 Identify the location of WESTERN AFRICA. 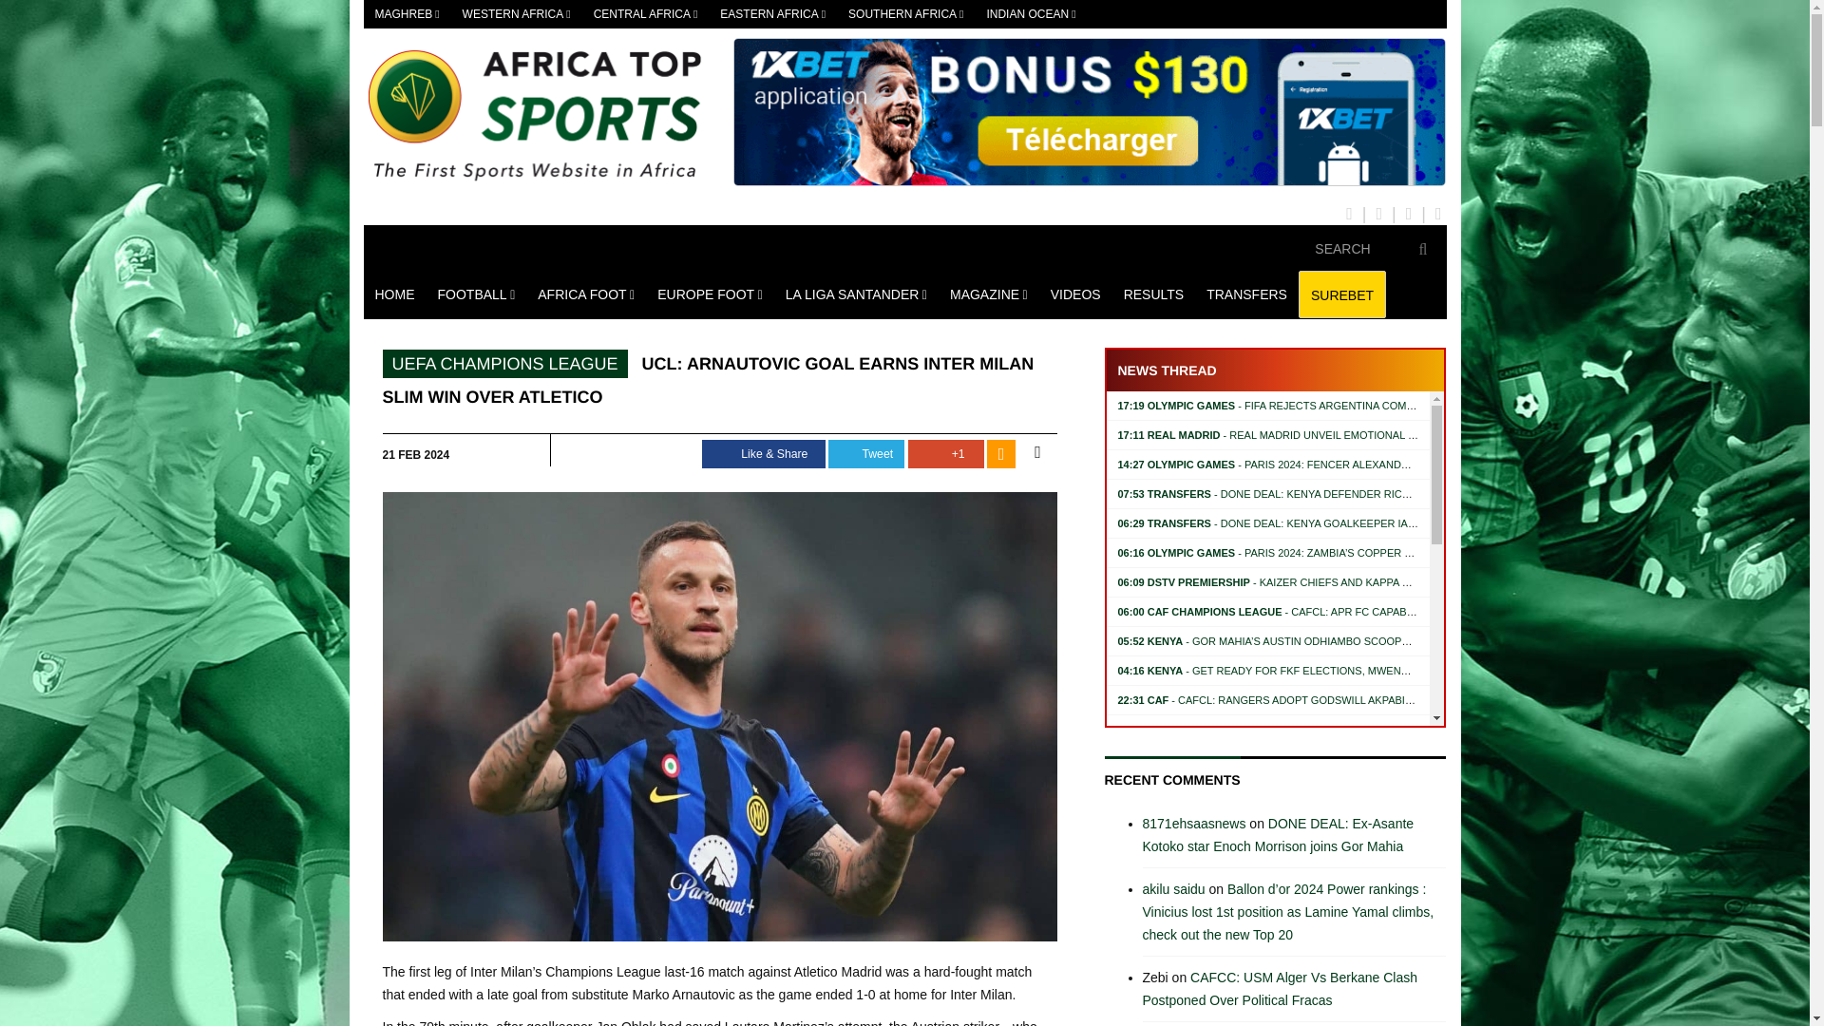
(516, 14).